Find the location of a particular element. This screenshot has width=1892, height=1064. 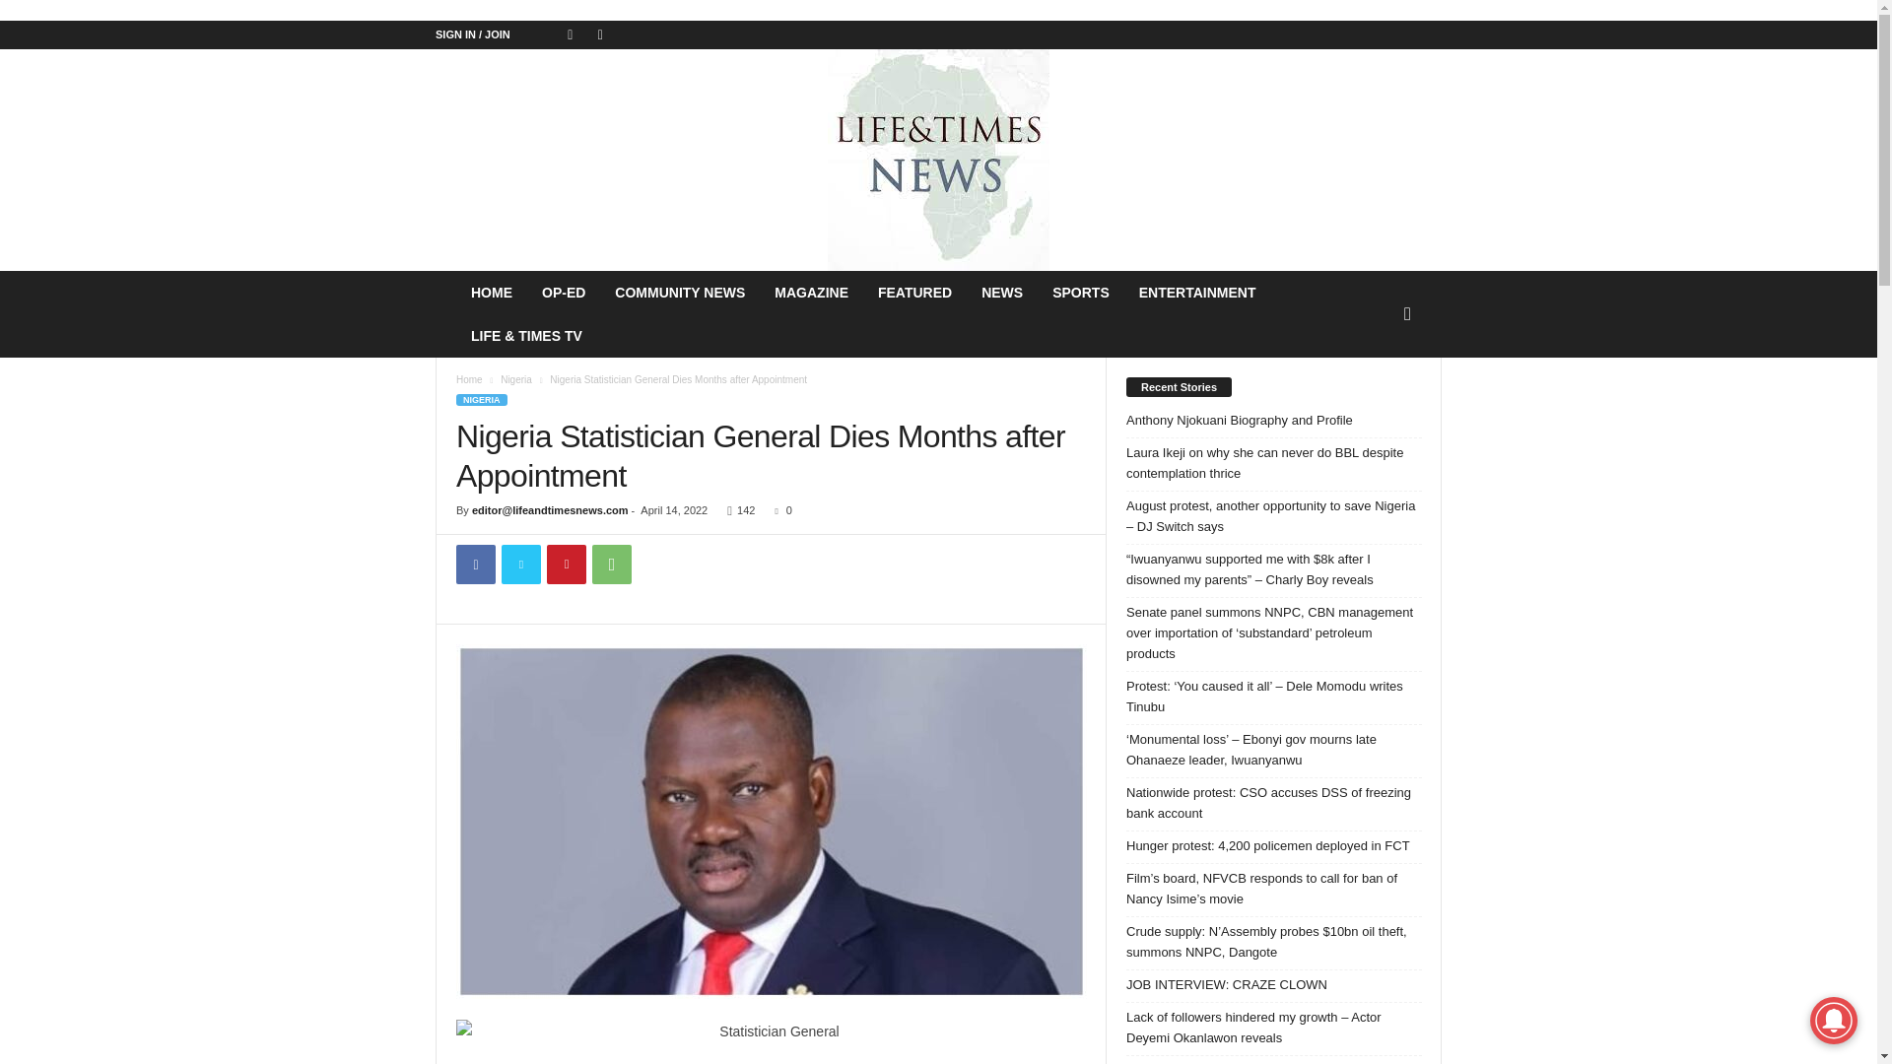

HOME is located at coordinates (491, 292).